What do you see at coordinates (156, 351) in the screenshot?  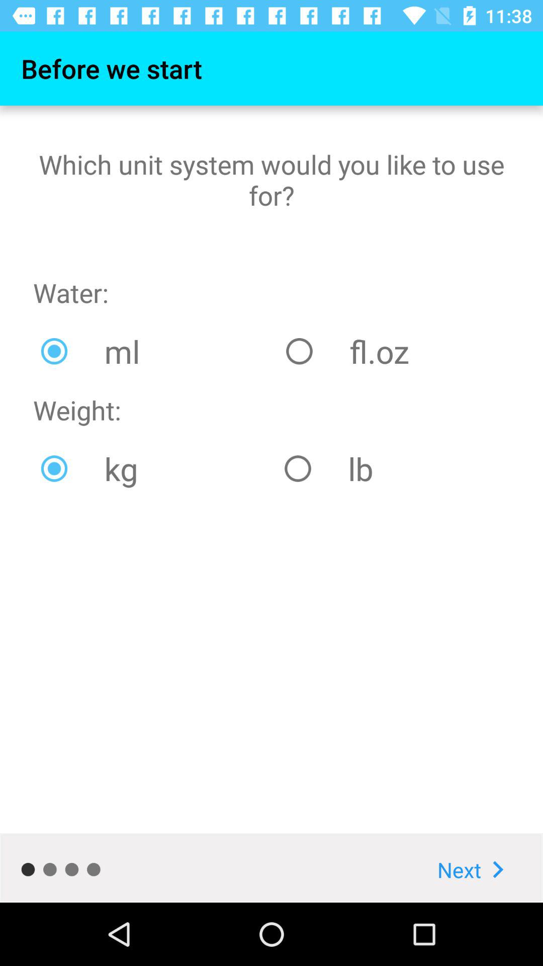 I see `select the ml icon` at bounding box center [156, 351].